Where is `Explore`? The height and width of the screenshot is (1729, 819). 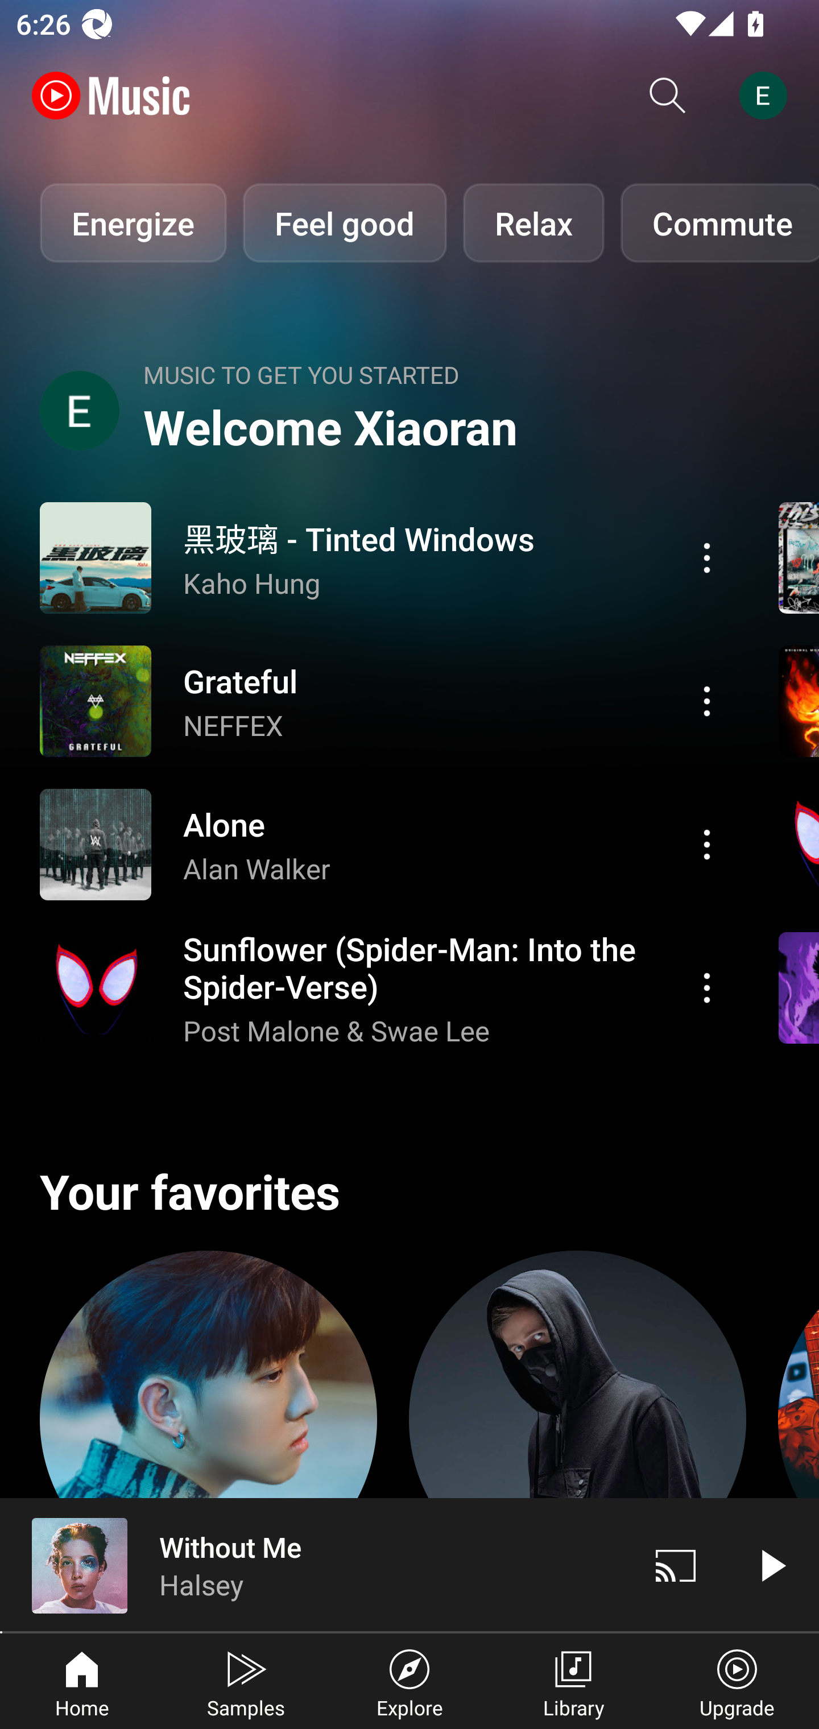 Explore is located at coordinates (409, 1681).